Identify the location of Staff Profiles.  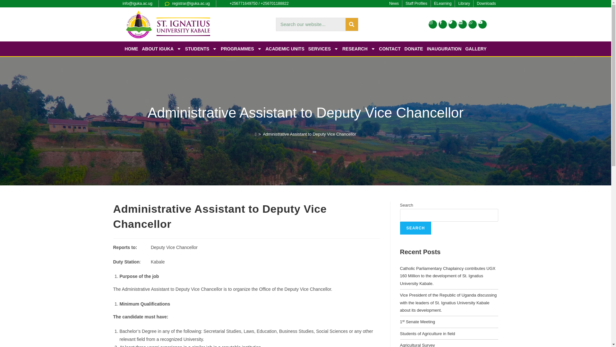
(416, 4).